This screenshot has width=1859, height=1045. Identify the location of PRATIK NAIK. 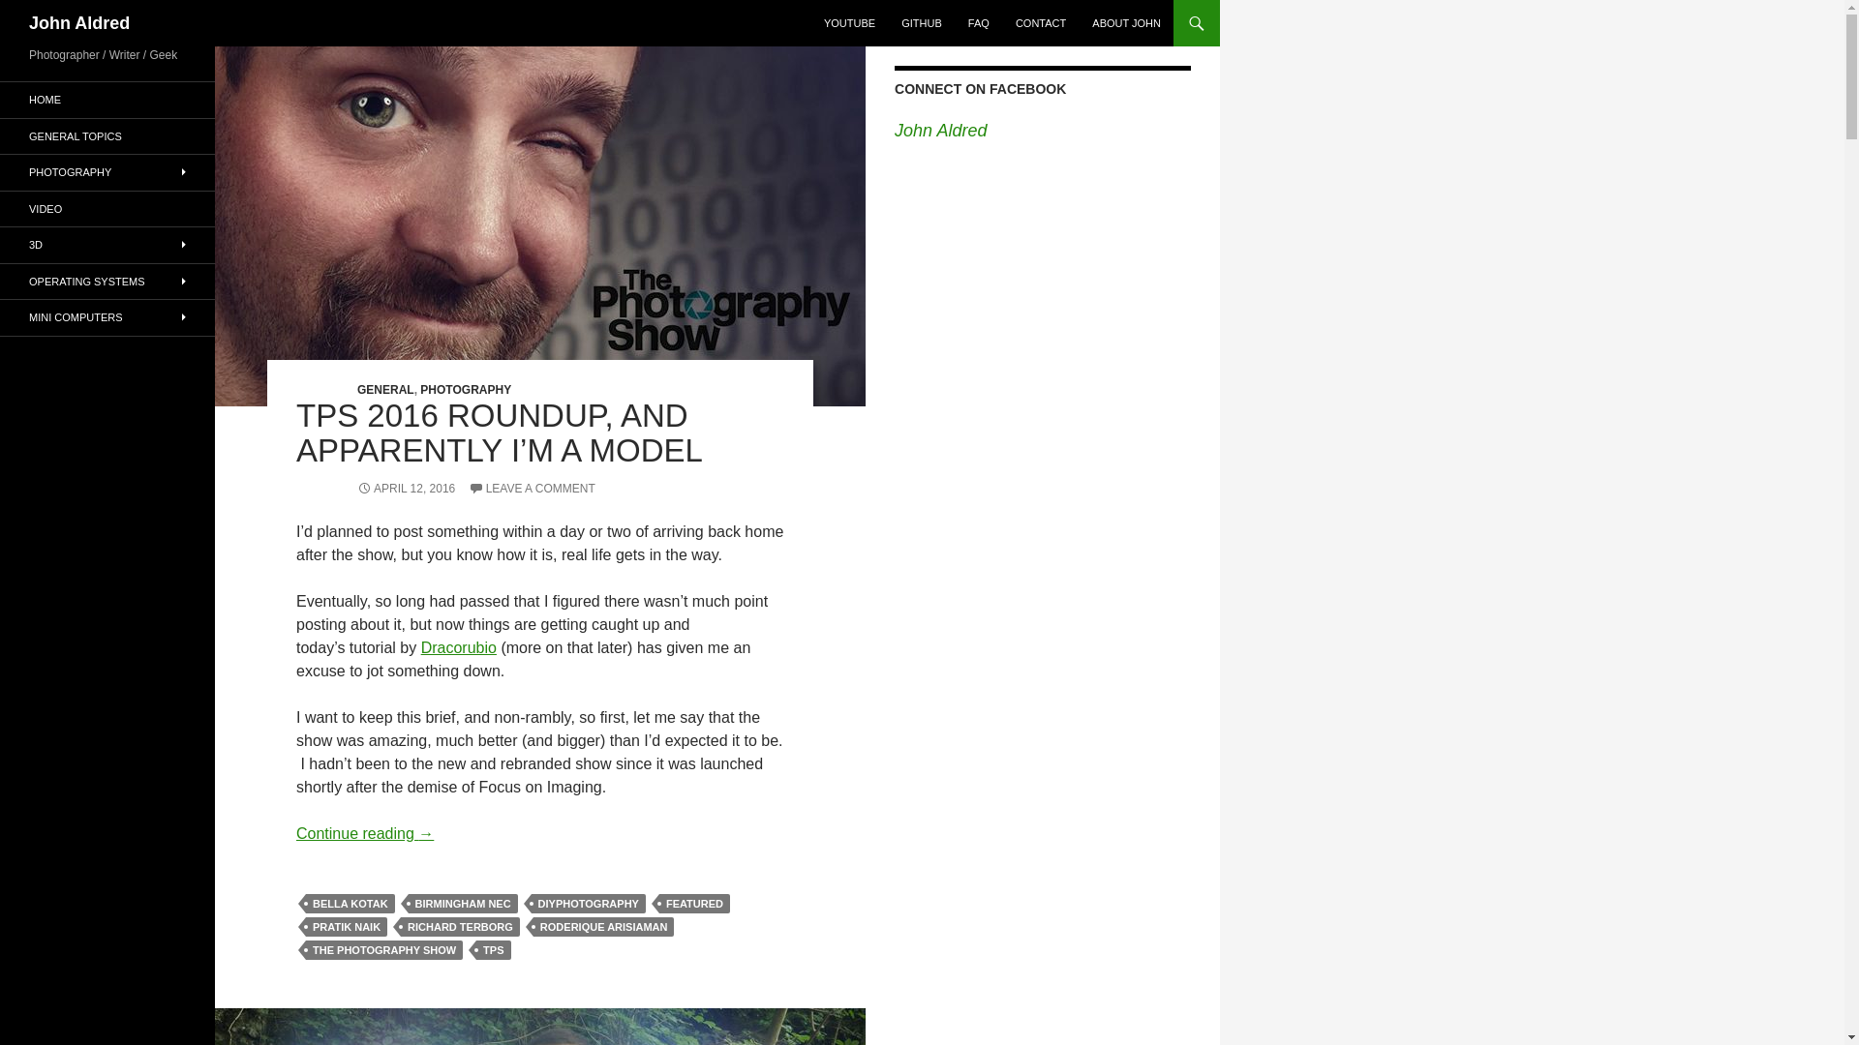
(347, 927).